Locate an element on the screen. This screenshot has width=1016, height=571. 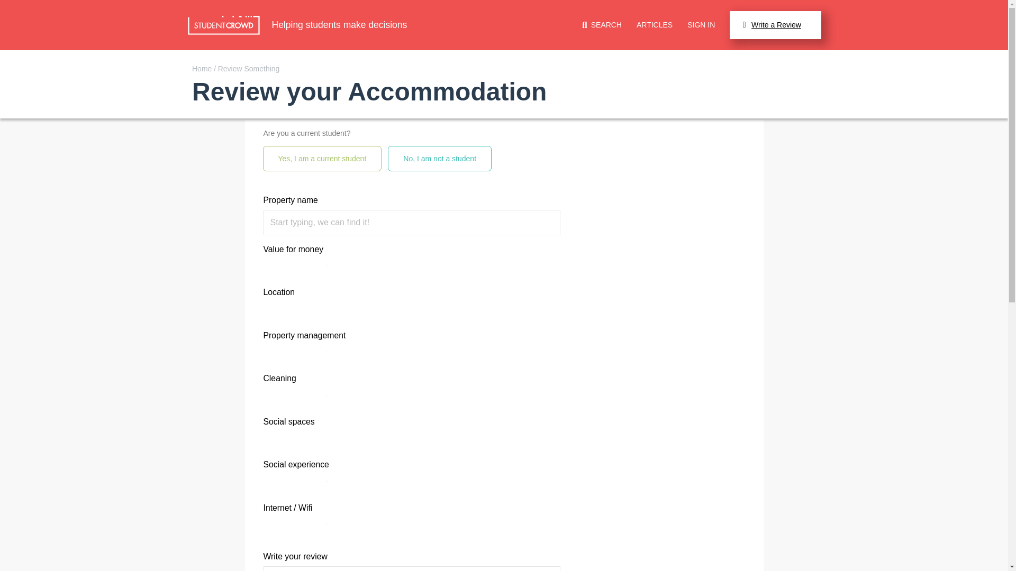
SEARCH is located at coordinates (602, 25).